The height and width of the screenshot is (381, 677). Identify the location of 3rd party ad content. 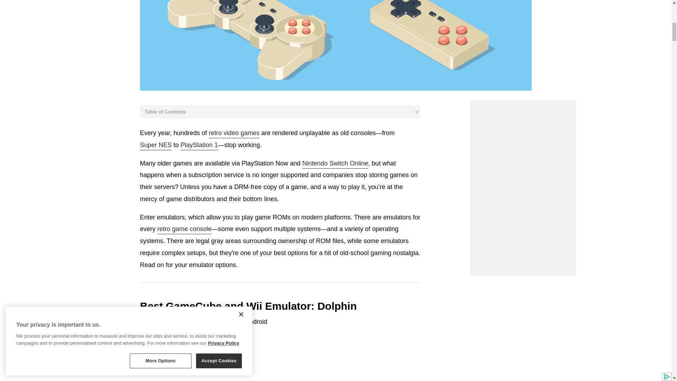
(523, 232).